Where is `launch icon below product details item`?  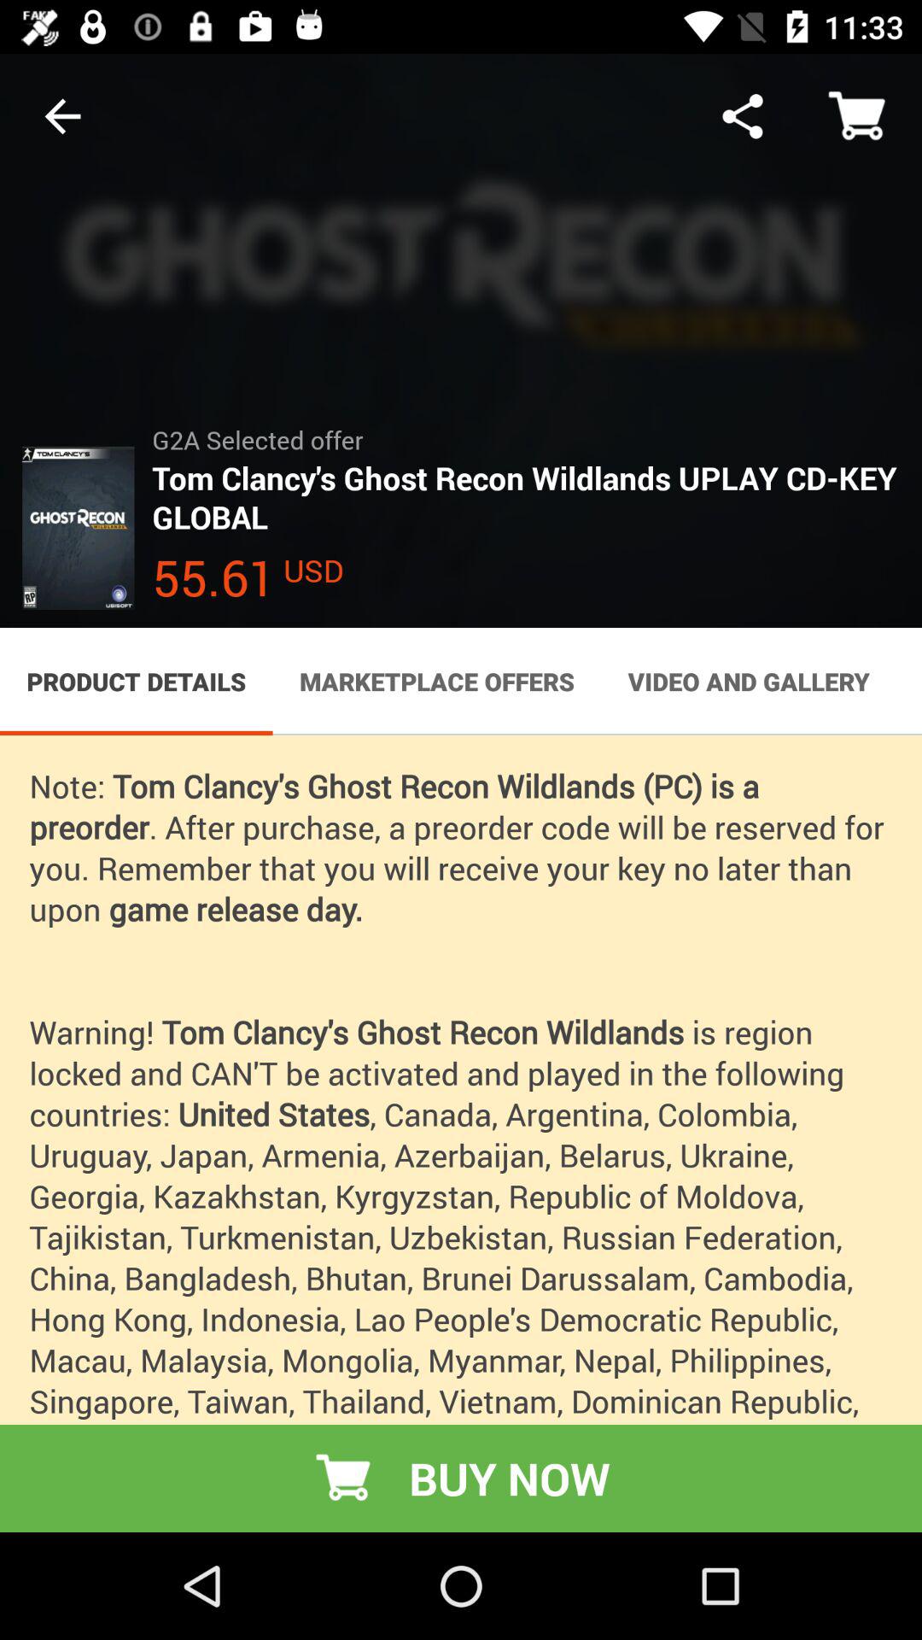 launch icon below product details item is located at coordinates (461, 1133).